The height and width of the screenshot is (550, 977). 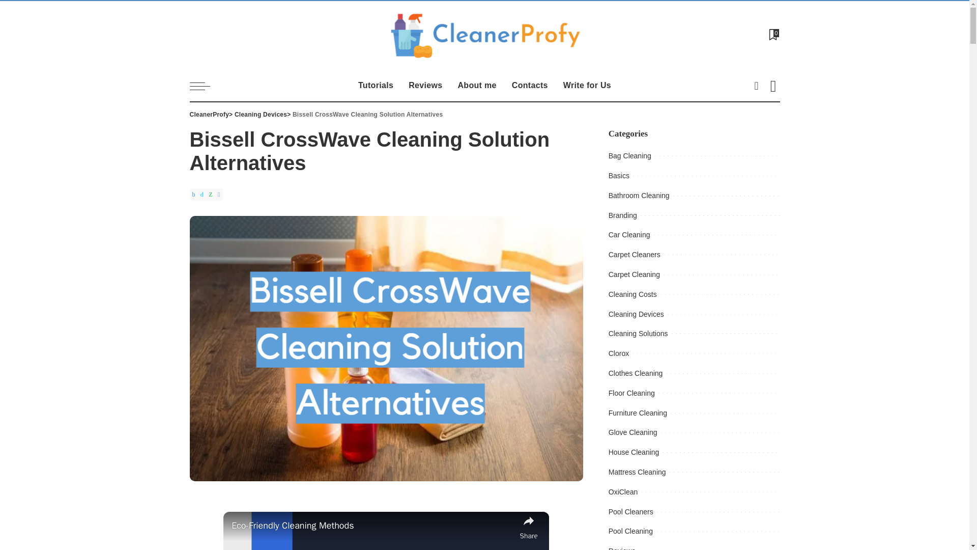 I want to click on 0, so click(x=772, y=36).